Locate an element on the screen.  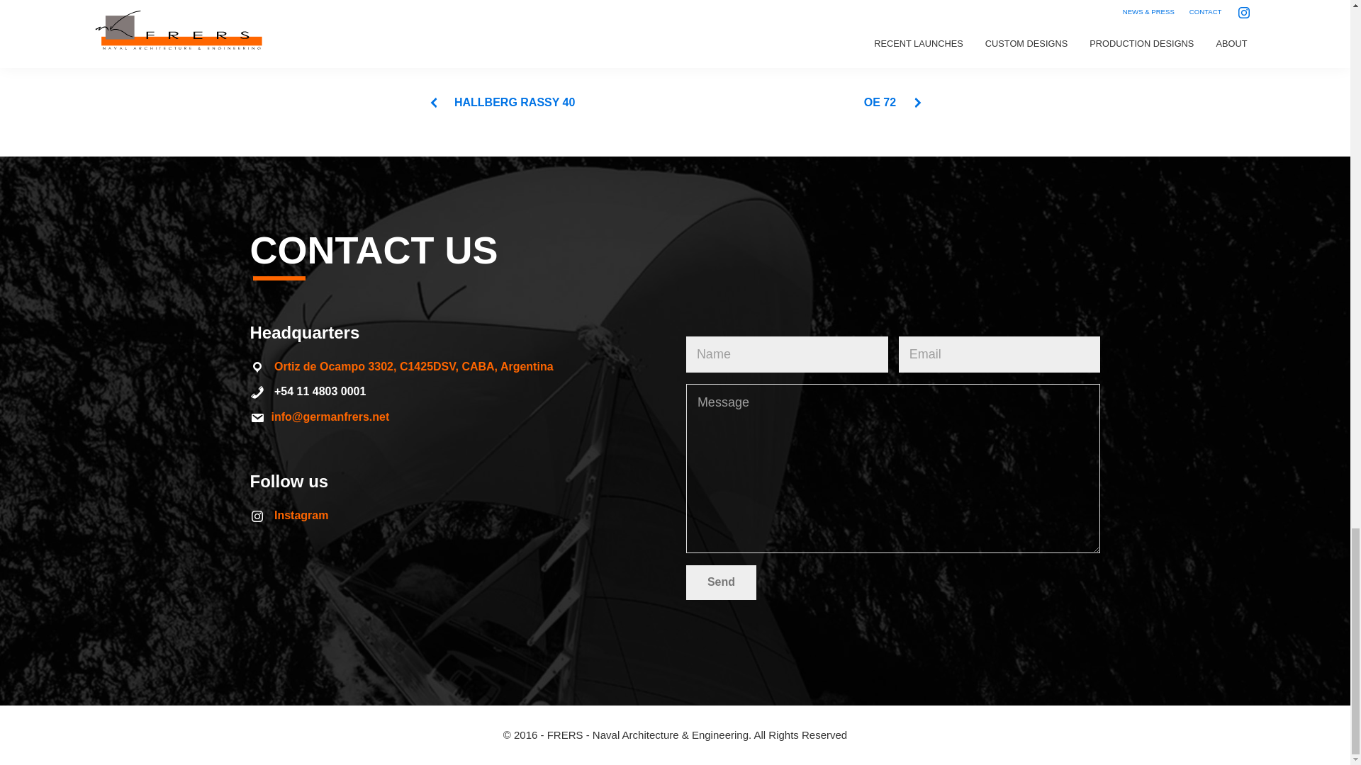
OE 72 is located at coordinates (894, 102).